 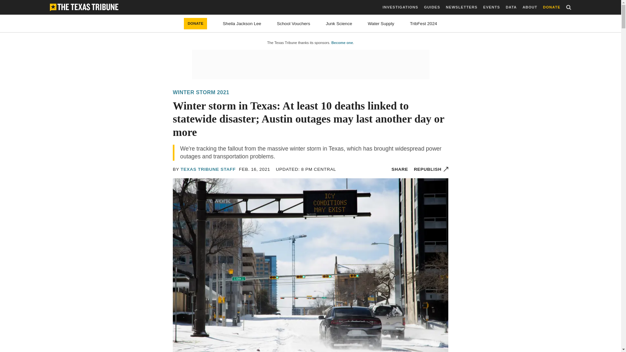 What do you see at coordinates (491, 7) in the screenshot?
I see `EVENTS` at bounding box center [491, 7].